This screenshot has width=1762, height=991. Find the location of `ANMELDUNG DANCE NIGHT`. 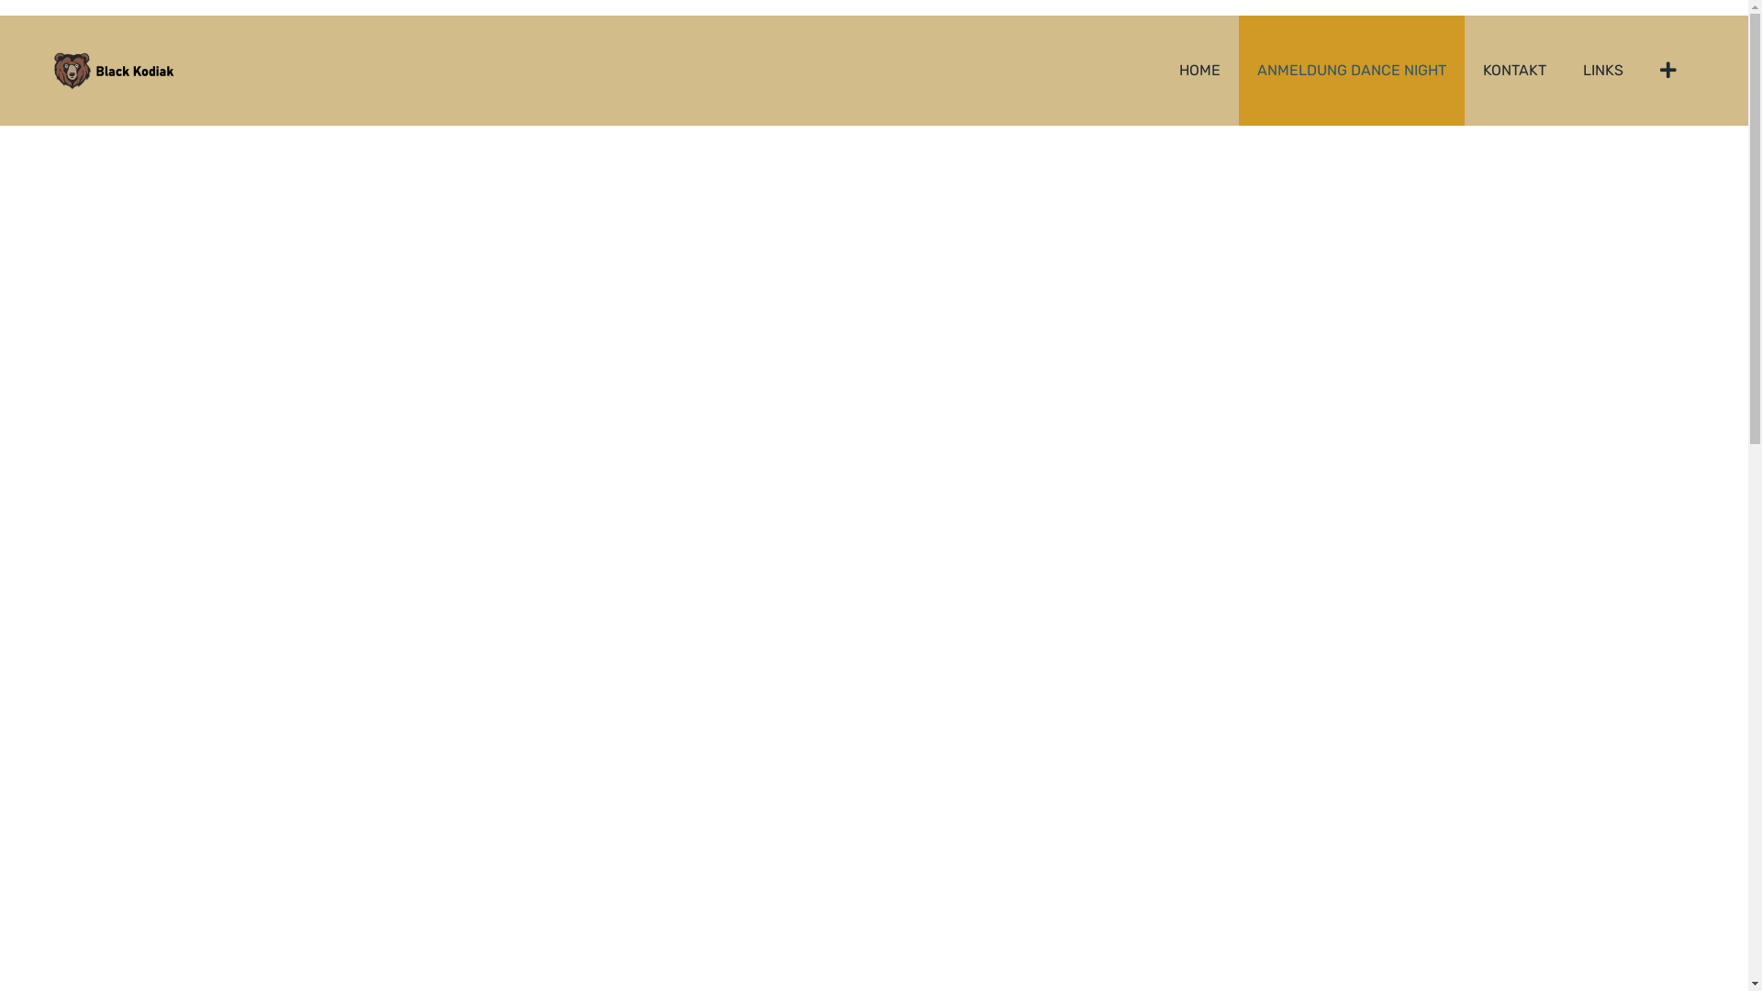

ANMELDUNG DANCE NIGHT is located at coordinates (1352, 71).